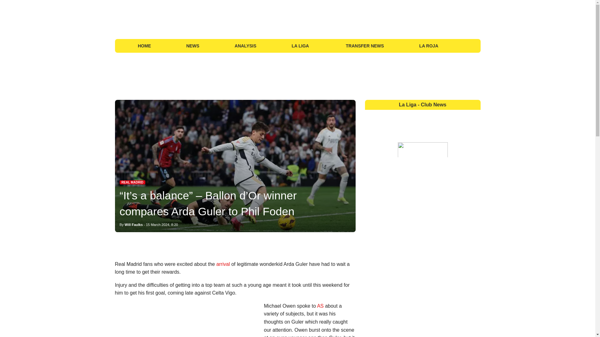 This screenshot has height=337, width=600. I want to click on LA LIGA, so click(301, 46).